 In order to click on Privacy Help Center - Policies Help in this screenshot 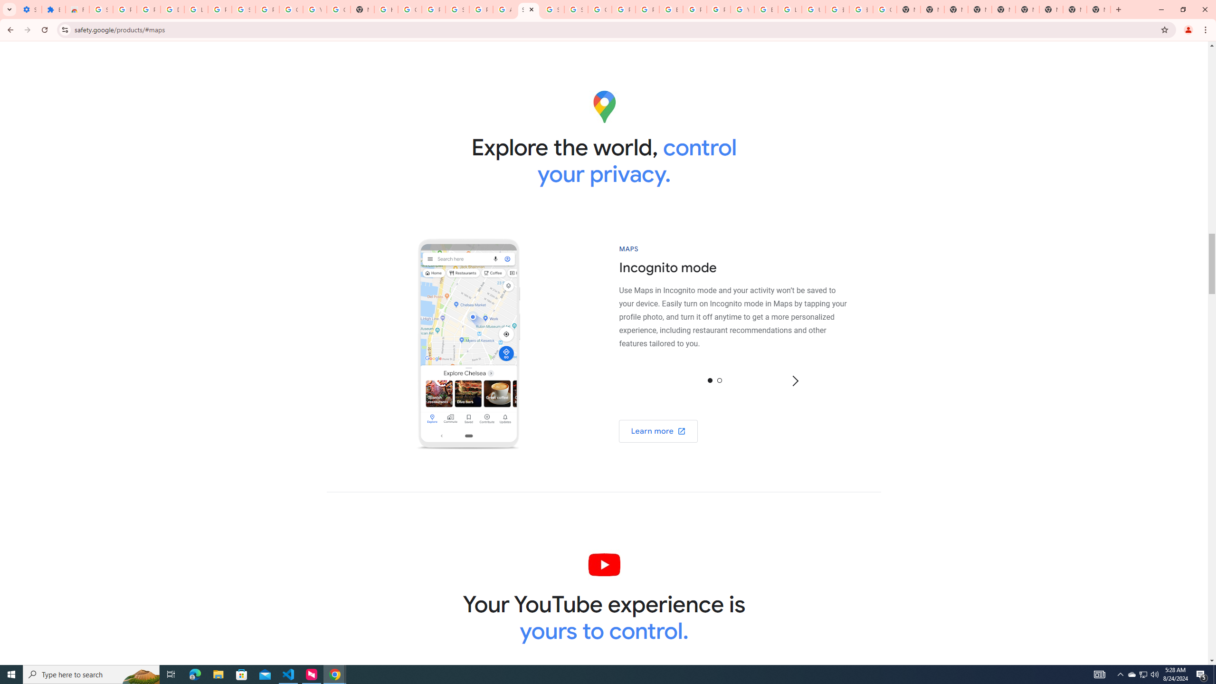, I will do `click(624, 9)`.